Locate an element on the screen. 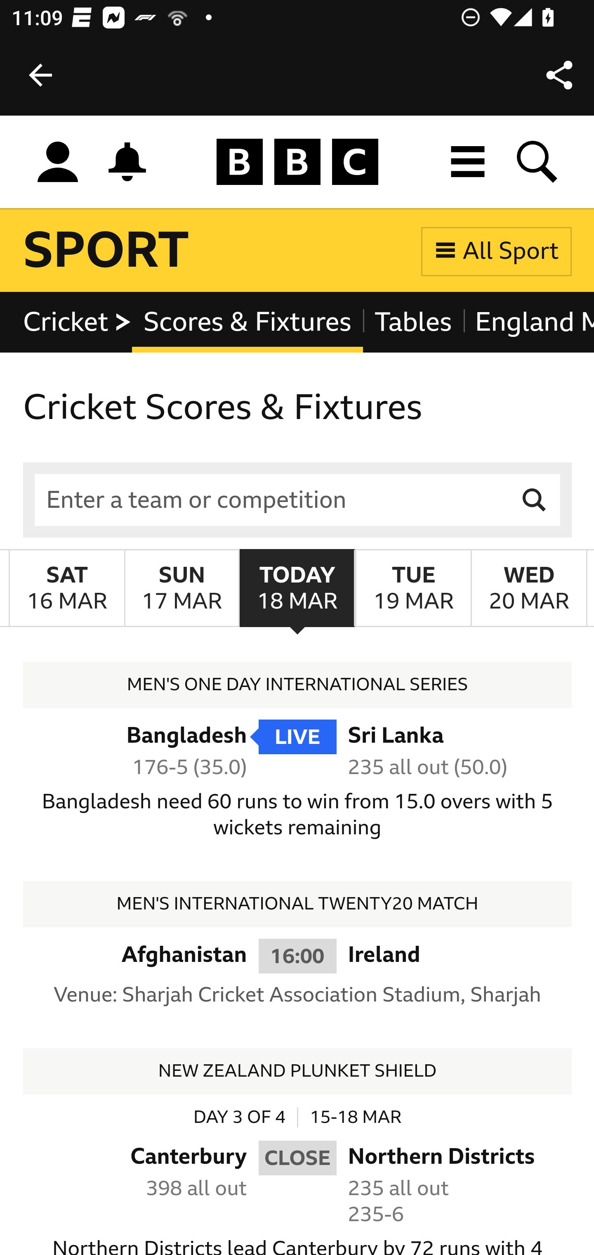 Image resolution: width=594 pixels, height=1255 pixels. BBC SPORT BBC SPORT is located at coordinates (107, 251).